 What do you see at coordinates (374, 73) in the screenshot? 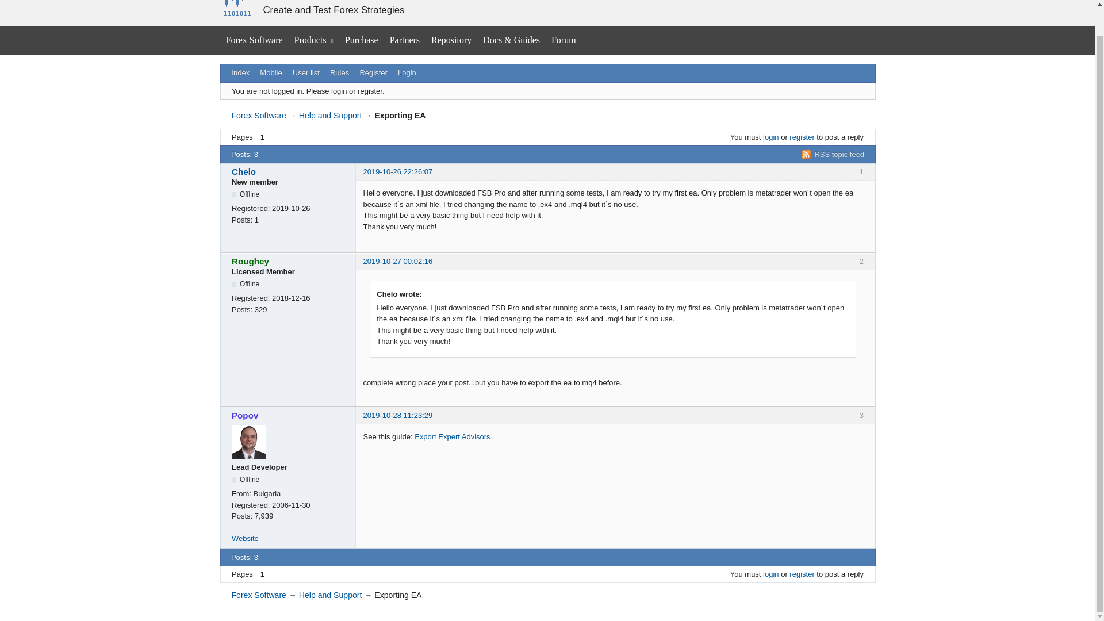
I see `Register` at bounding box center [374, 73].